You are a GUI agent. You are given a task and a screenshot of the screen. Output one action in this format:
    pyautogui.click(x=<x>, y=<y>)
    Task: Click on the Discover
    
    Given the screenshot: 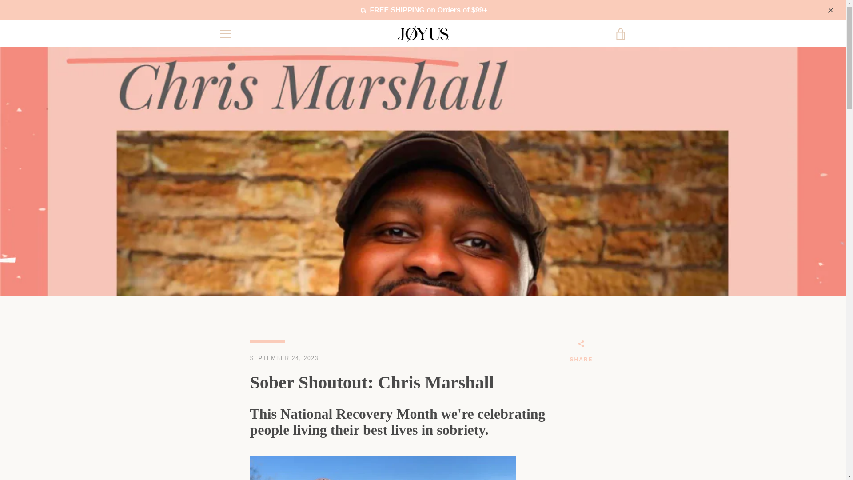 What is the action you would take?
    pyautogui.click(x=579, y=442)
    